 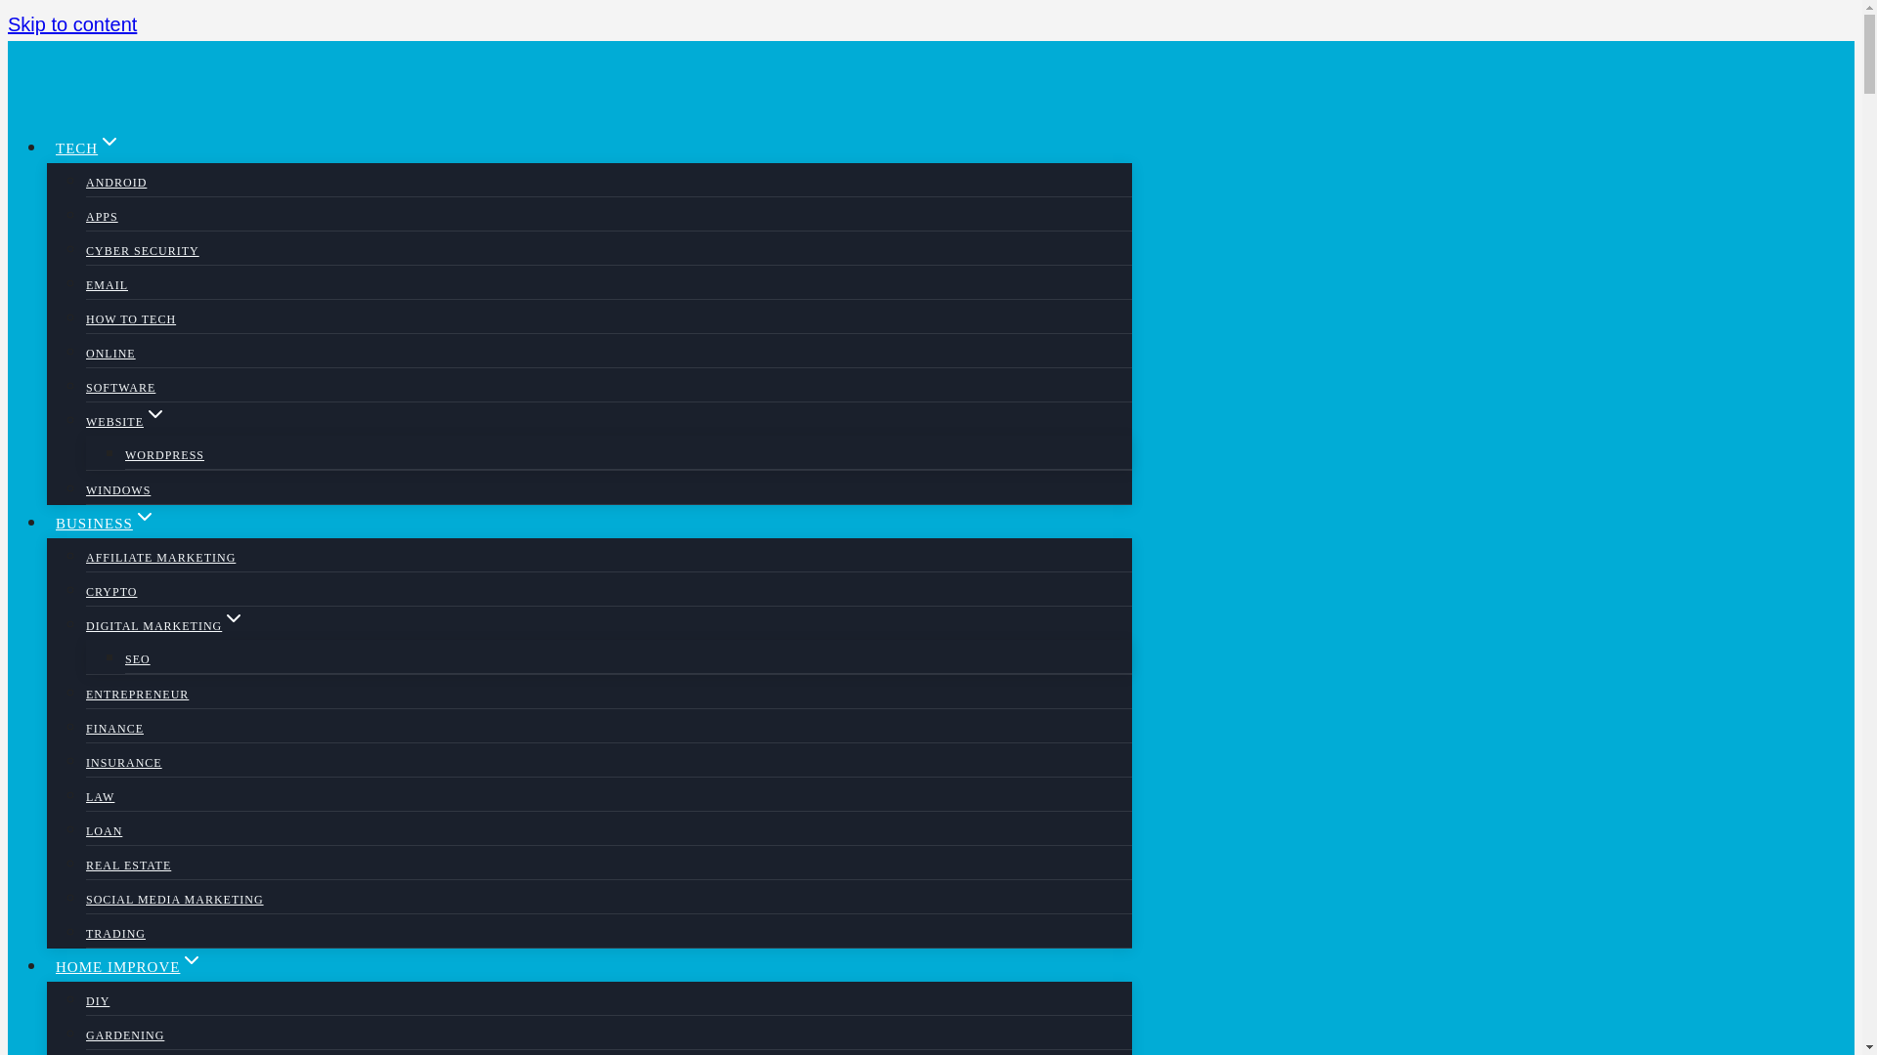 What do you see at coordinates (123, 763) in the screenshot?
I see `INSURANCE` at bounding box center [123, 763].